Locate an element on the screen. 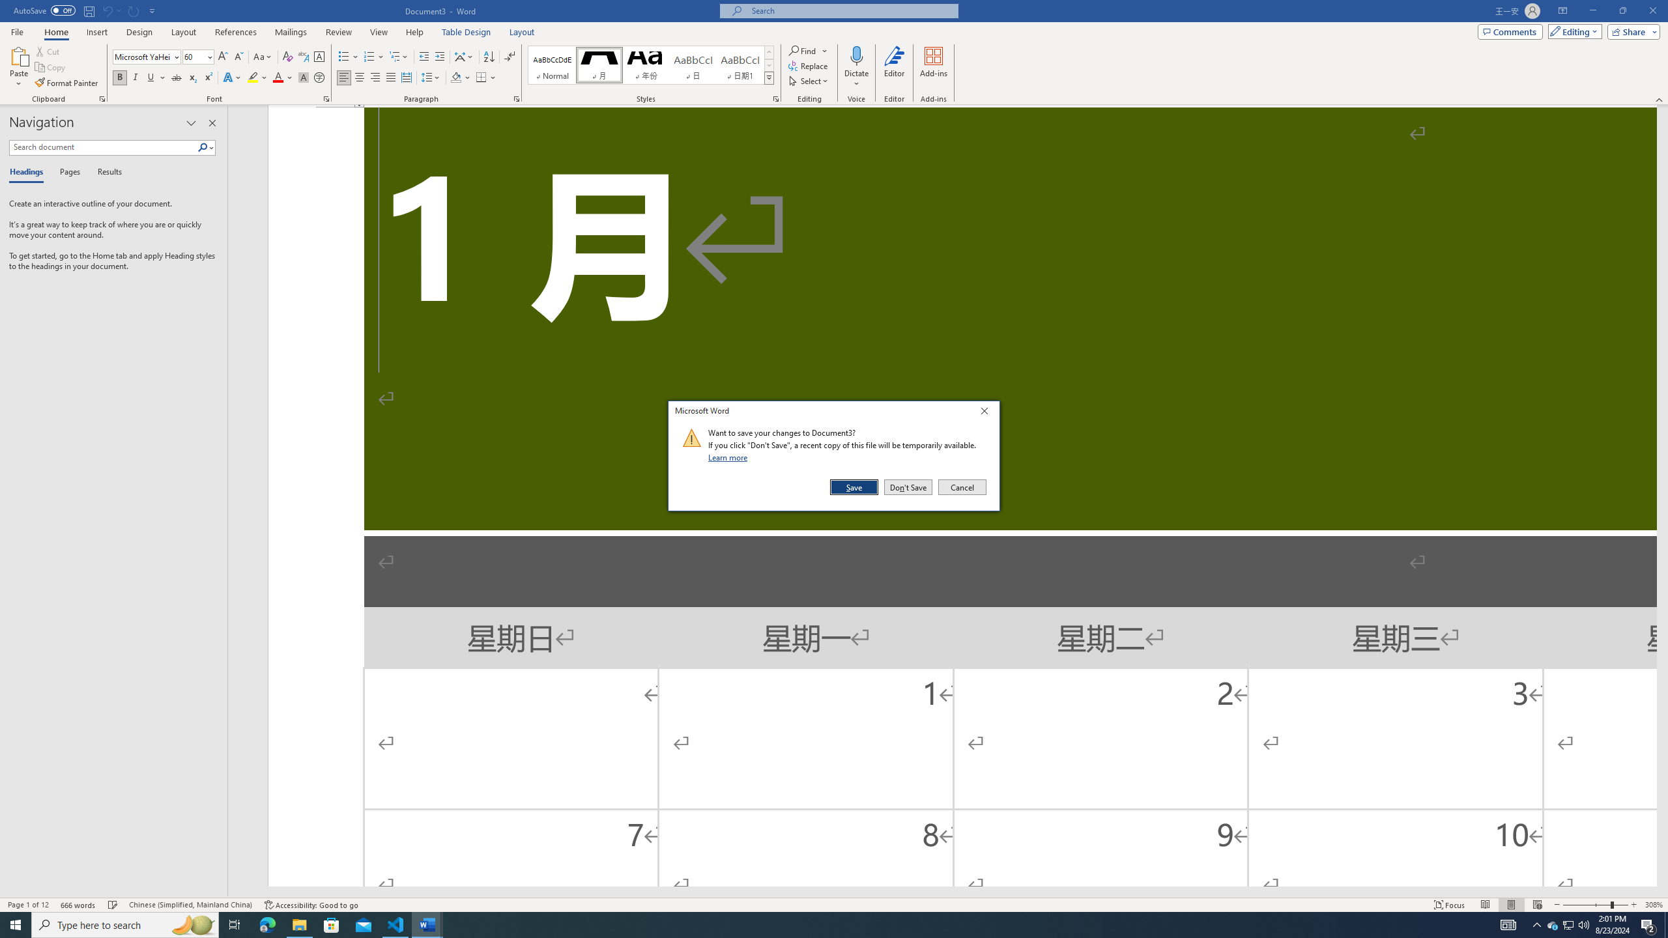 The image size is (1668, 938). Replace... is located at coordinates (809, 65).